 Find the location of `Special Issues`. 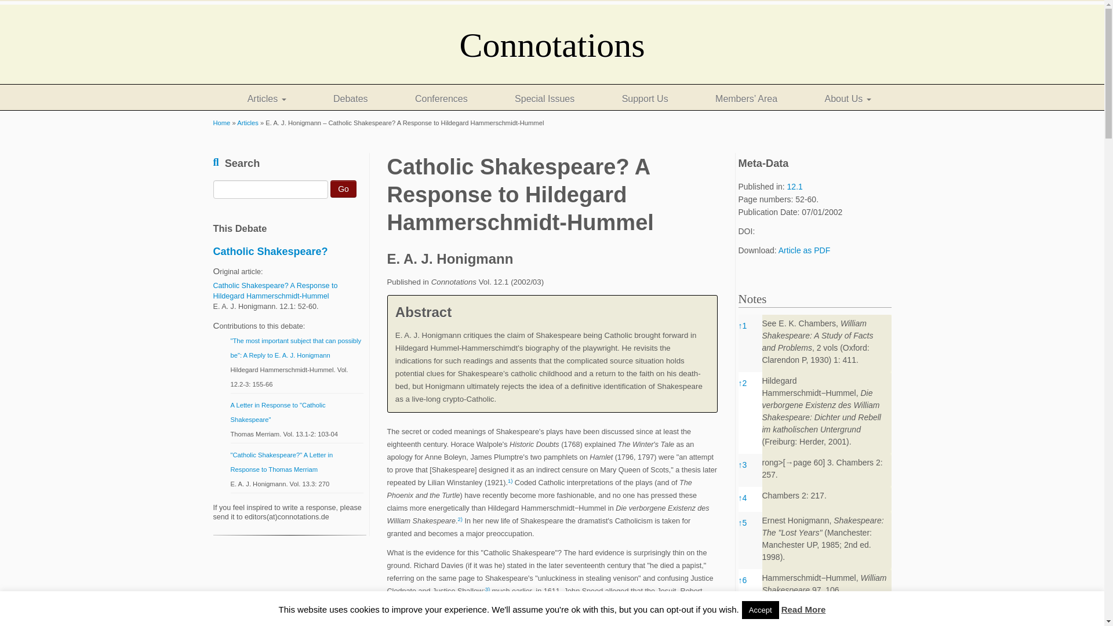

Special Issues is located at coordinates (544, 99).